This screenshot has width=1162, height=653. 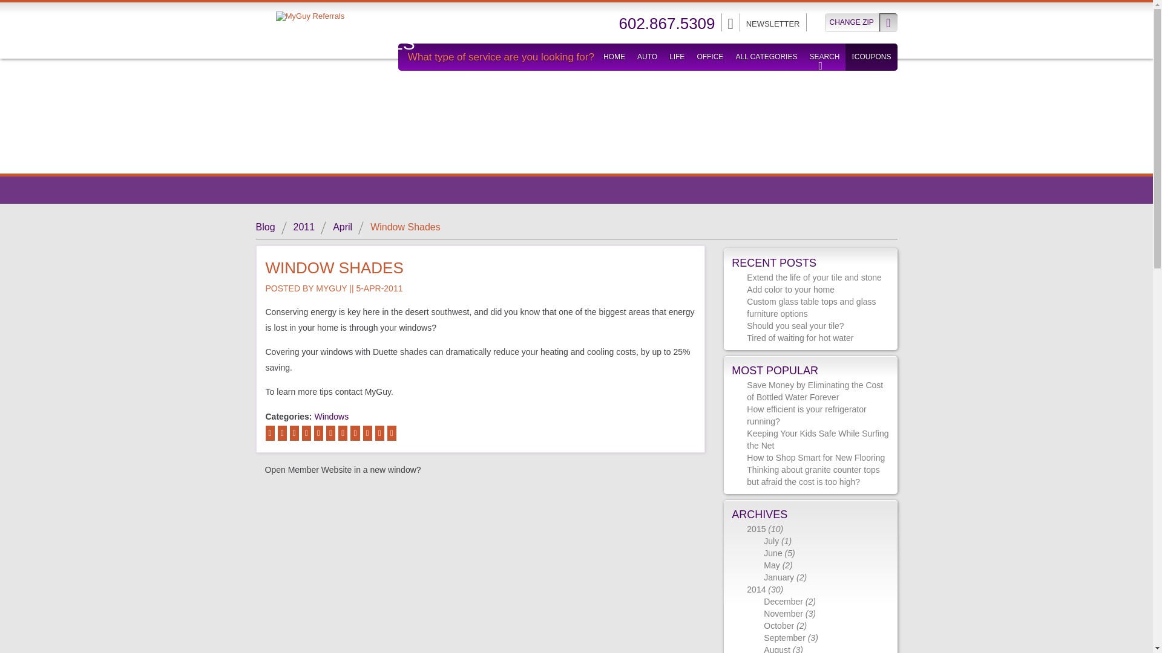 What do you see at coordinates (824, 57) in the screenshot?
I see `SEARCH` at bounding box center [824, 57].